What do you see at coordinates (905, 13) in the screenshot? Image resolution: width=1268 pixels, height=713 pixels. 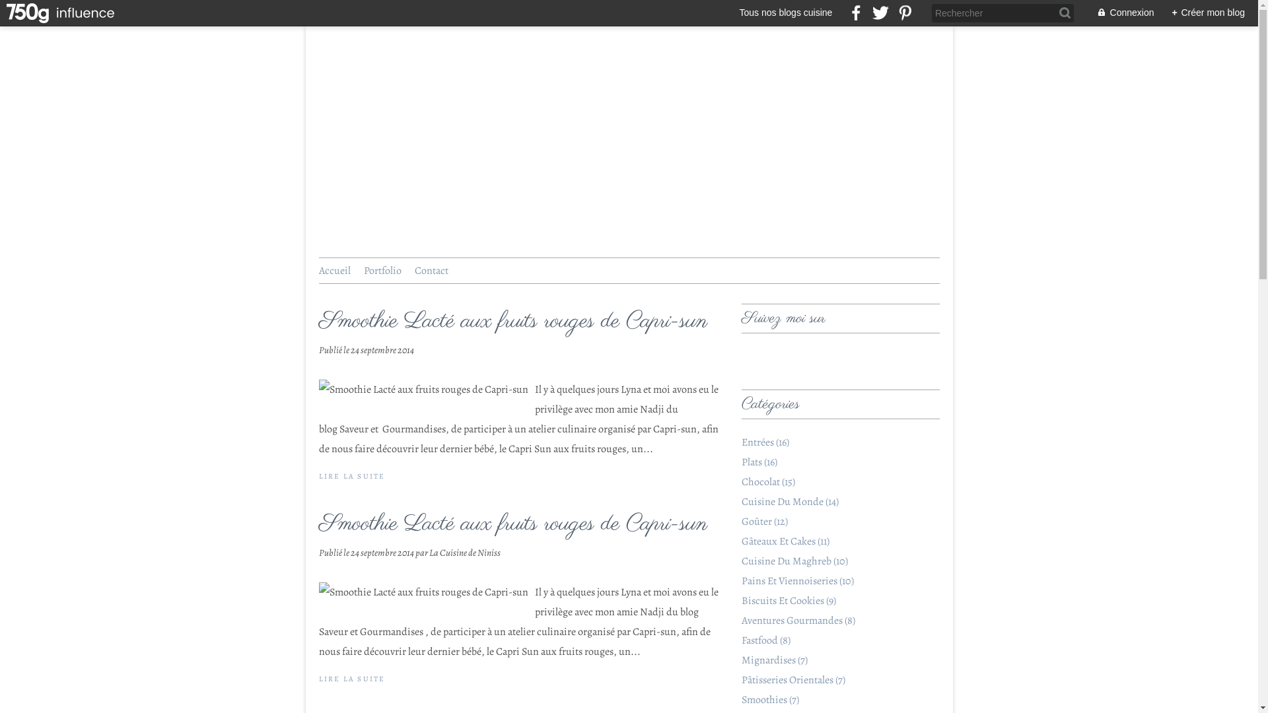 I see ` pinterest` at bounding box center [905, 13].